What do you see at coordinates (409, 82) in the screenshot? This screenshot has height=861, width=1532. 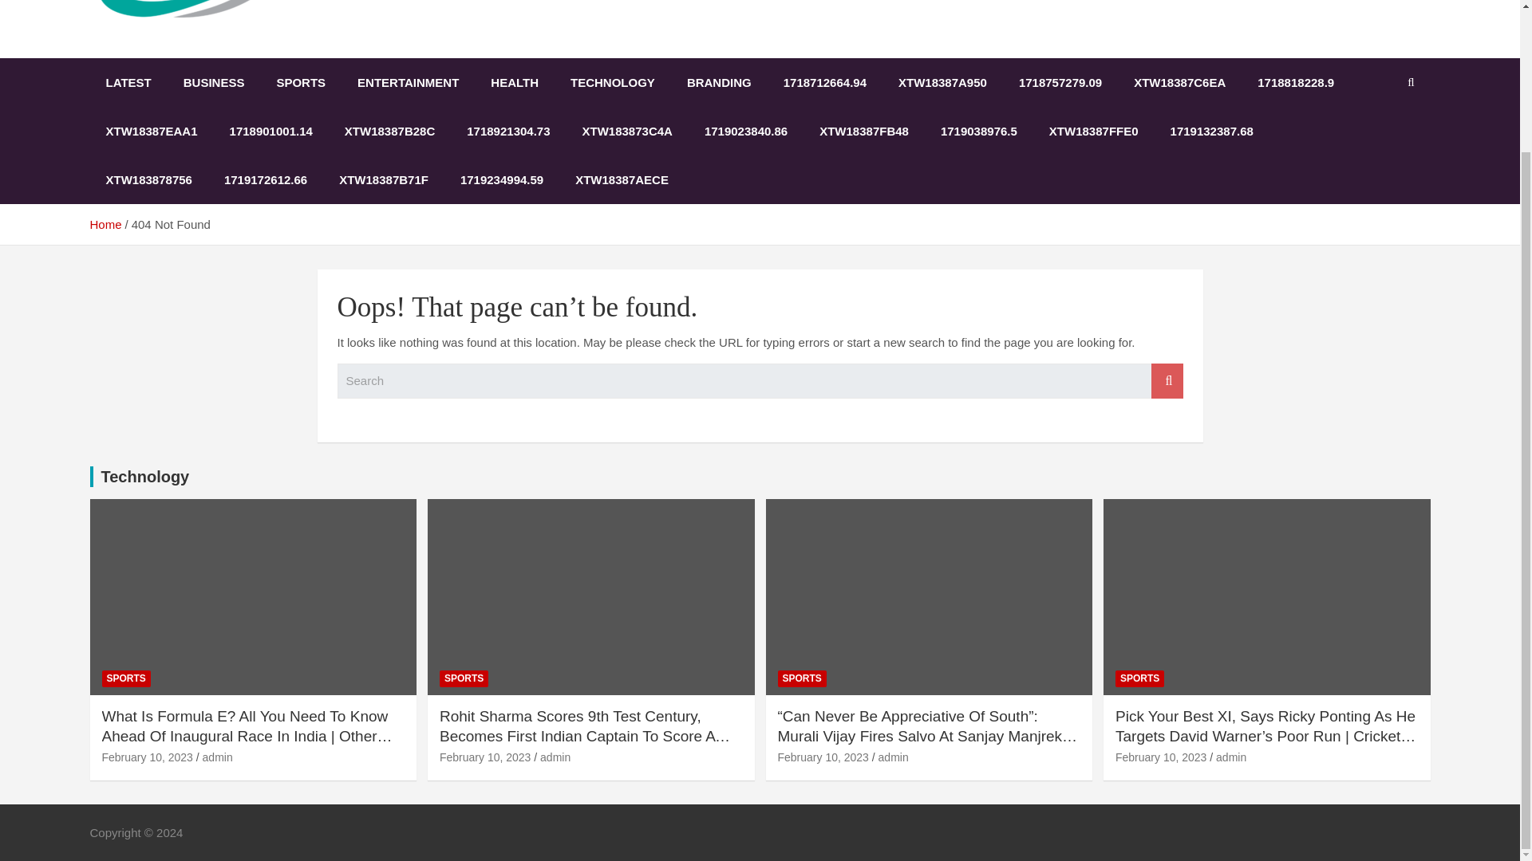 I see `ENTERTAINMENT` at bounding box center [409, 82].